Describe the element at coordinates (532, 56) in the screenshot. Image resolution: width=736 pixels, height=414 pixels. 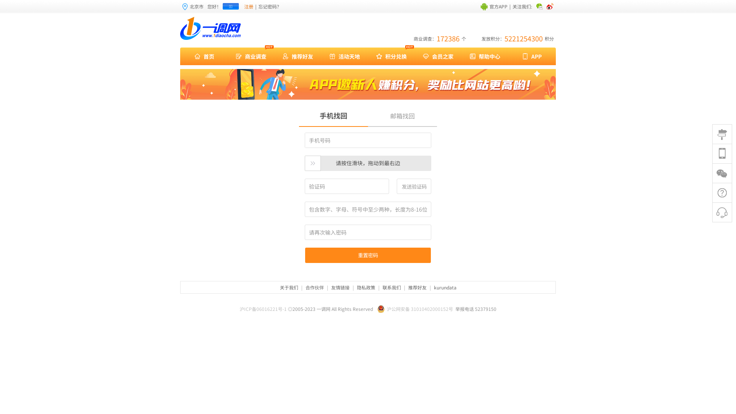
I see `APP` at that location.